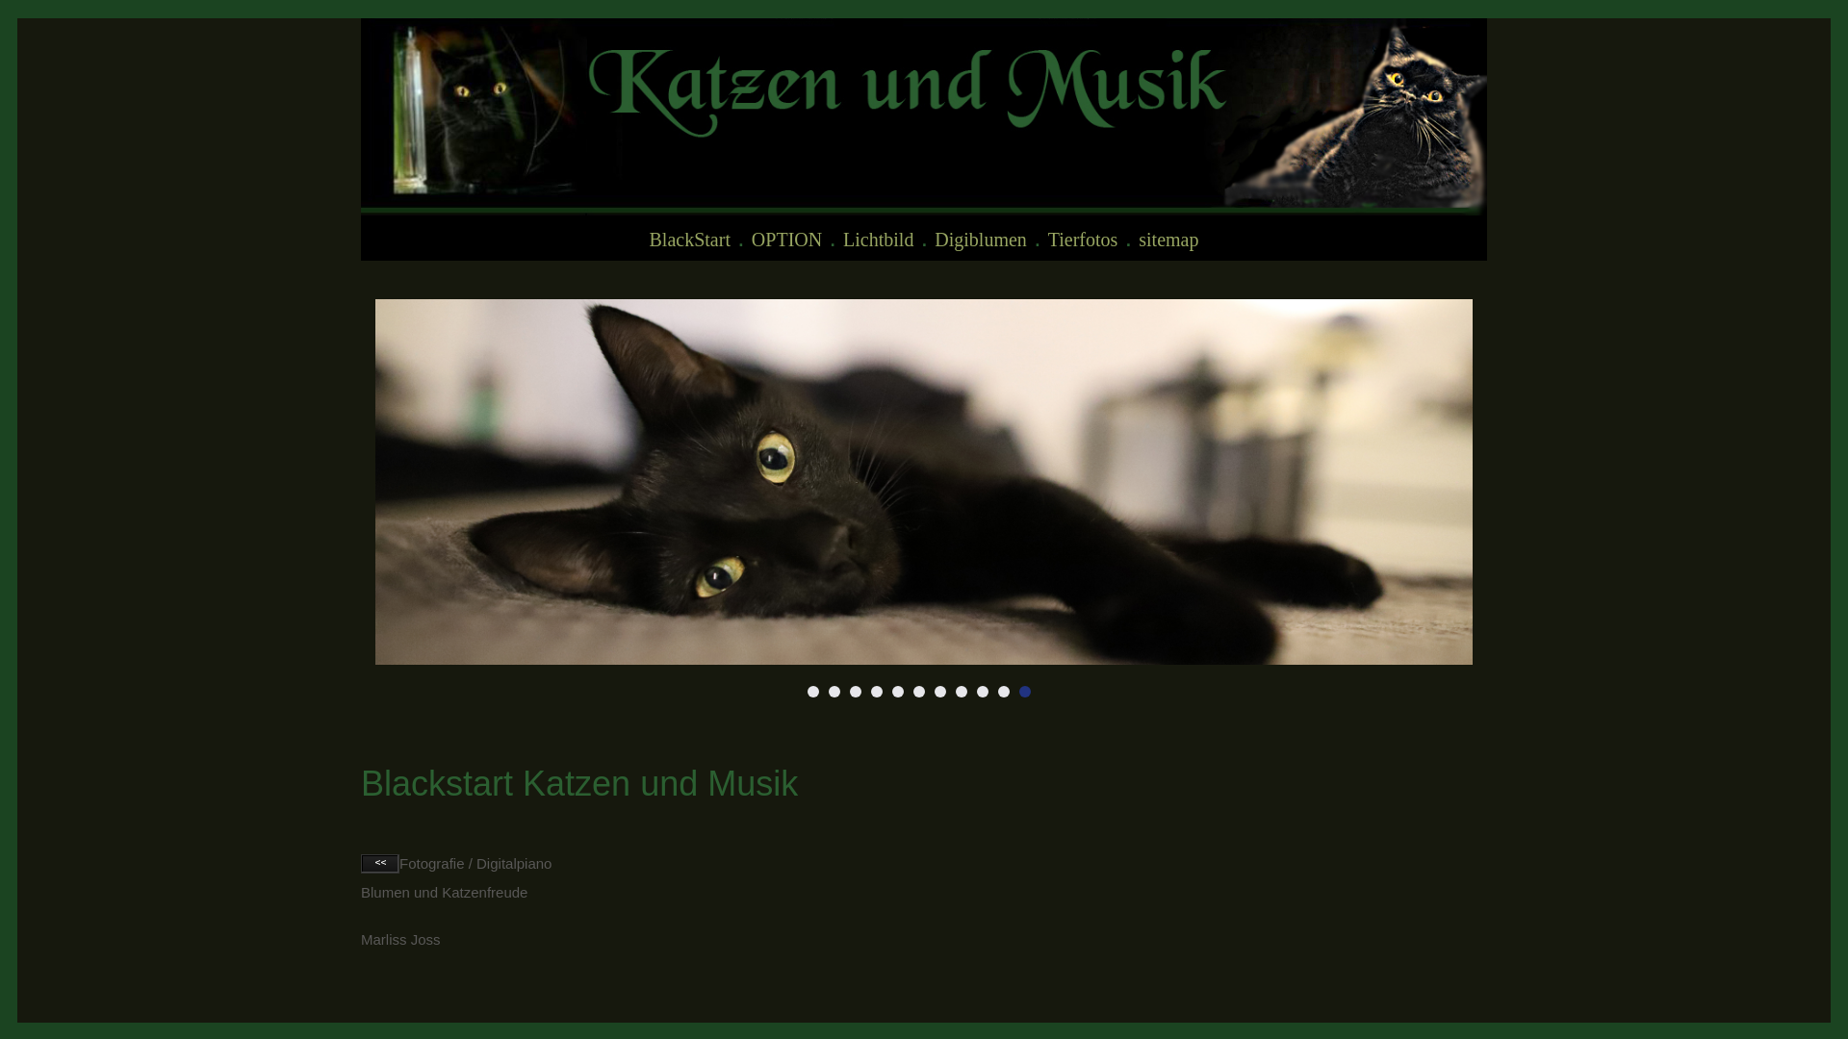 The width and height of the screenshot is (1848, 1039). I want to click on 3, so click(856, 692).